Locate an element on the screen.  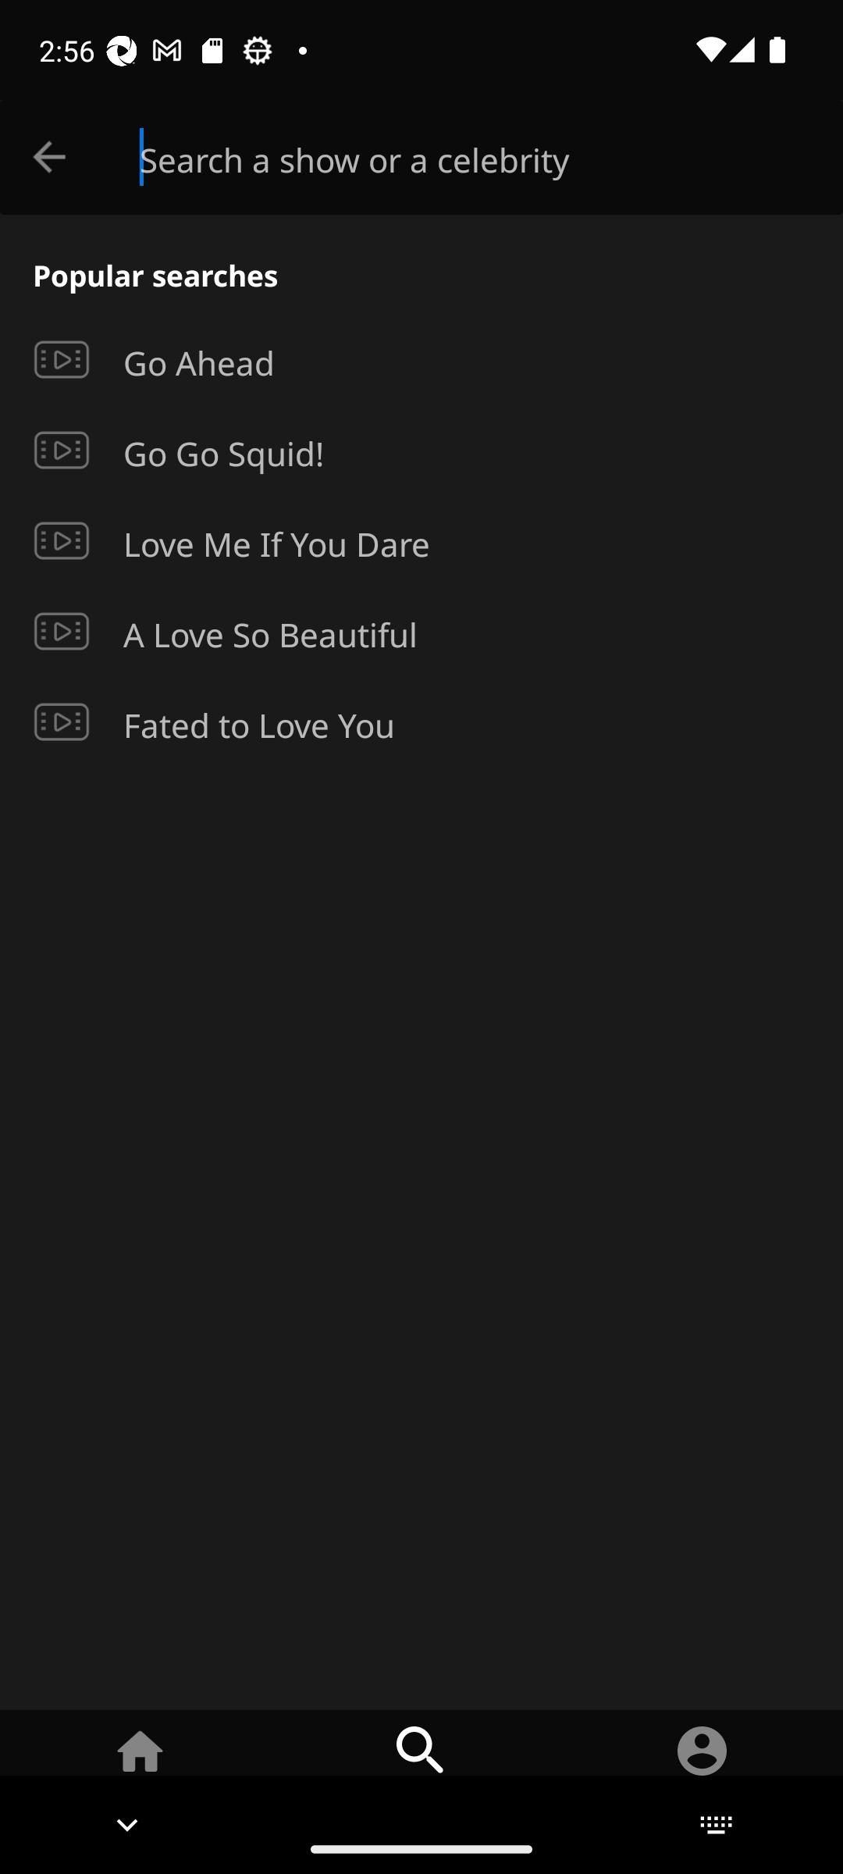
Me is located at coordinates (702, 1766).